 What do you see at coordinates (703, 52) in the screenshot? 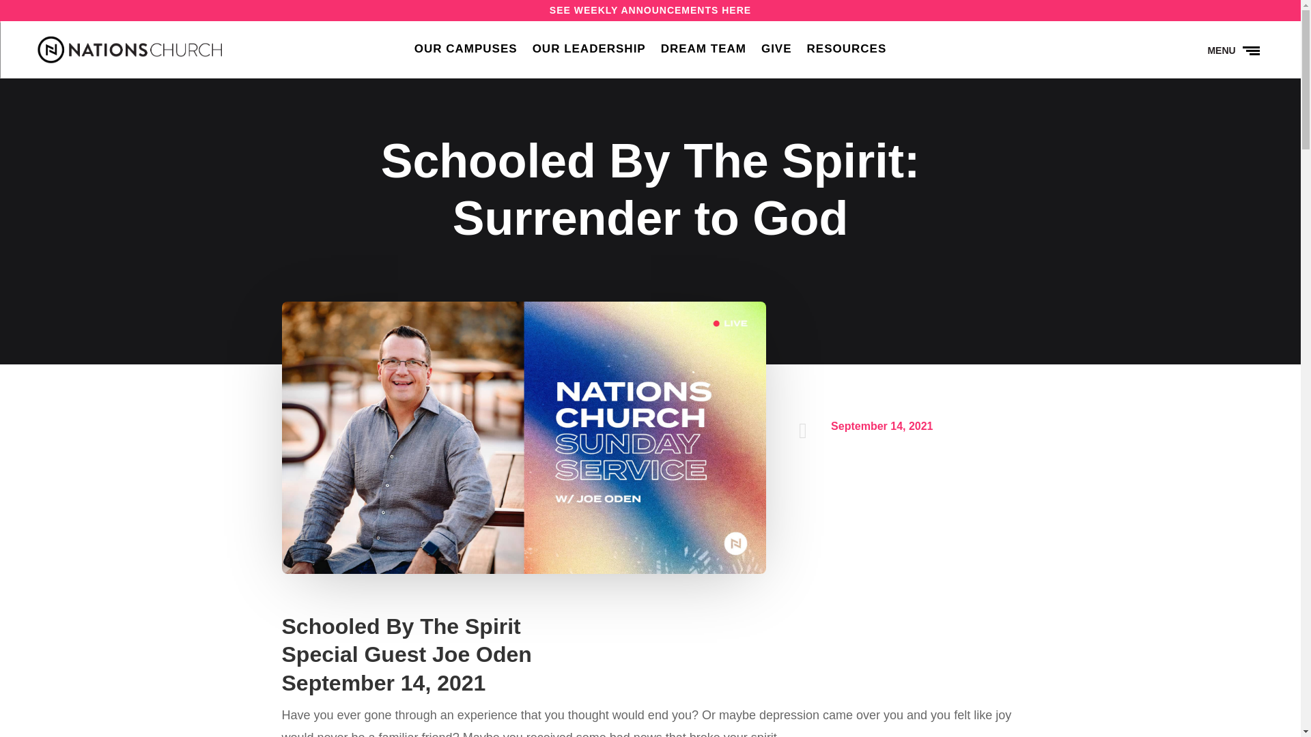
I see `DREAM TEAM` at bounding box center [703, 52].